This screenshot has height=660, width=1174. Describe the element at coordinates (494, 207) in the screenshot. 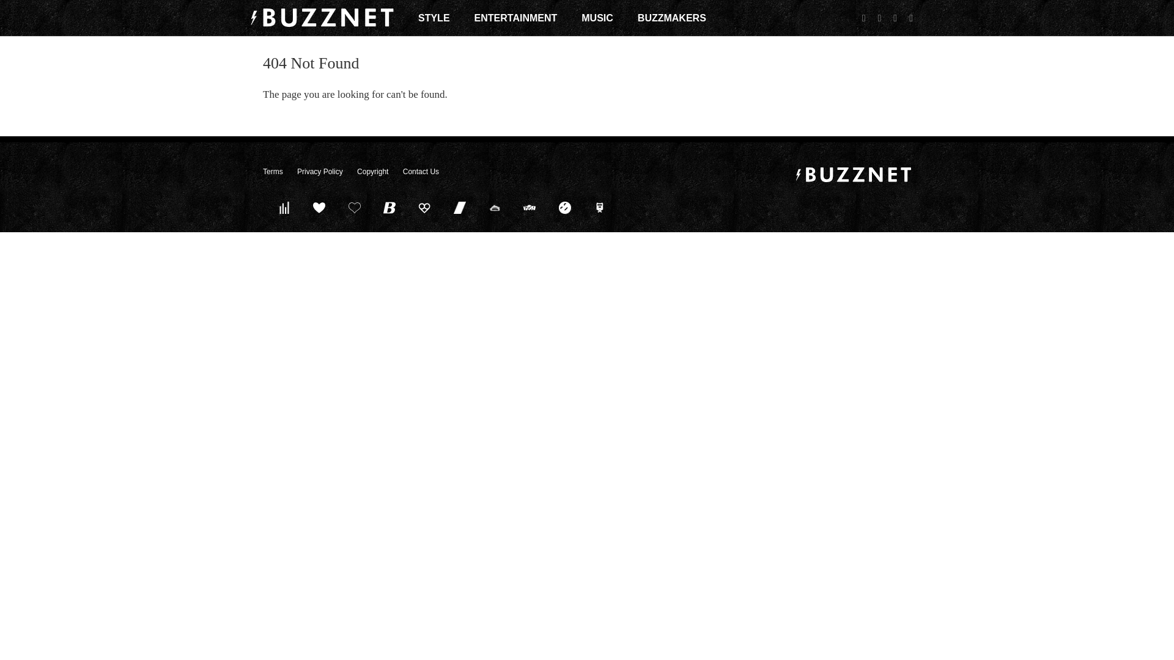

I see `Taco Relish` at that location.